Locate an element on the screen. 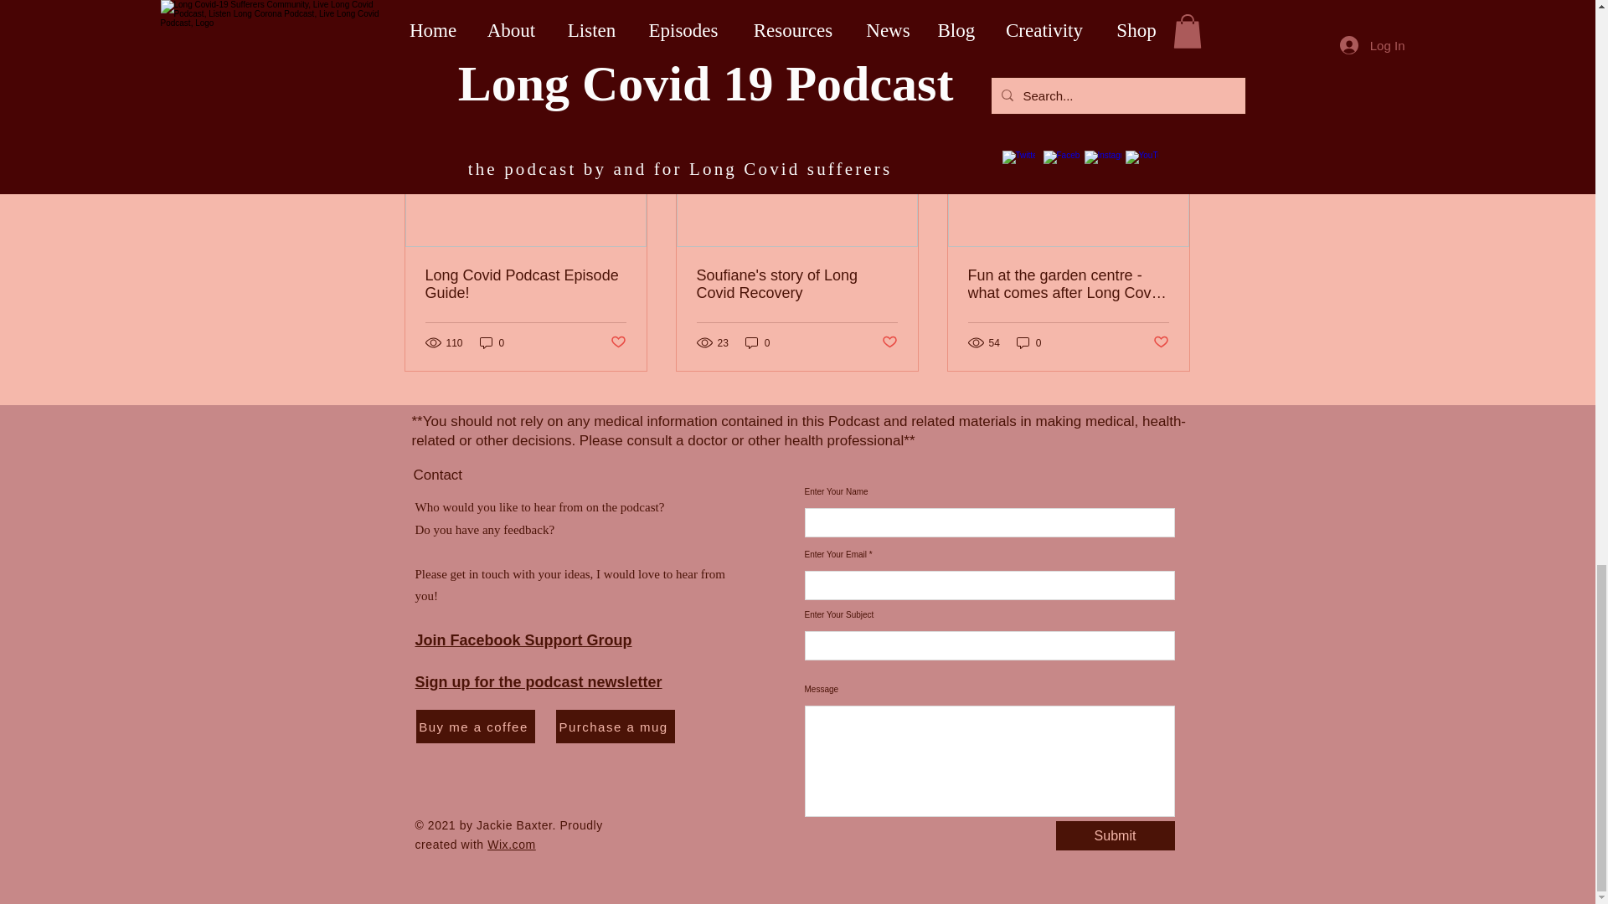 The height and width of the screenshot is (904, 1608). Long Covid Podcast Episode Guide! is located at coordinates (526, 284).